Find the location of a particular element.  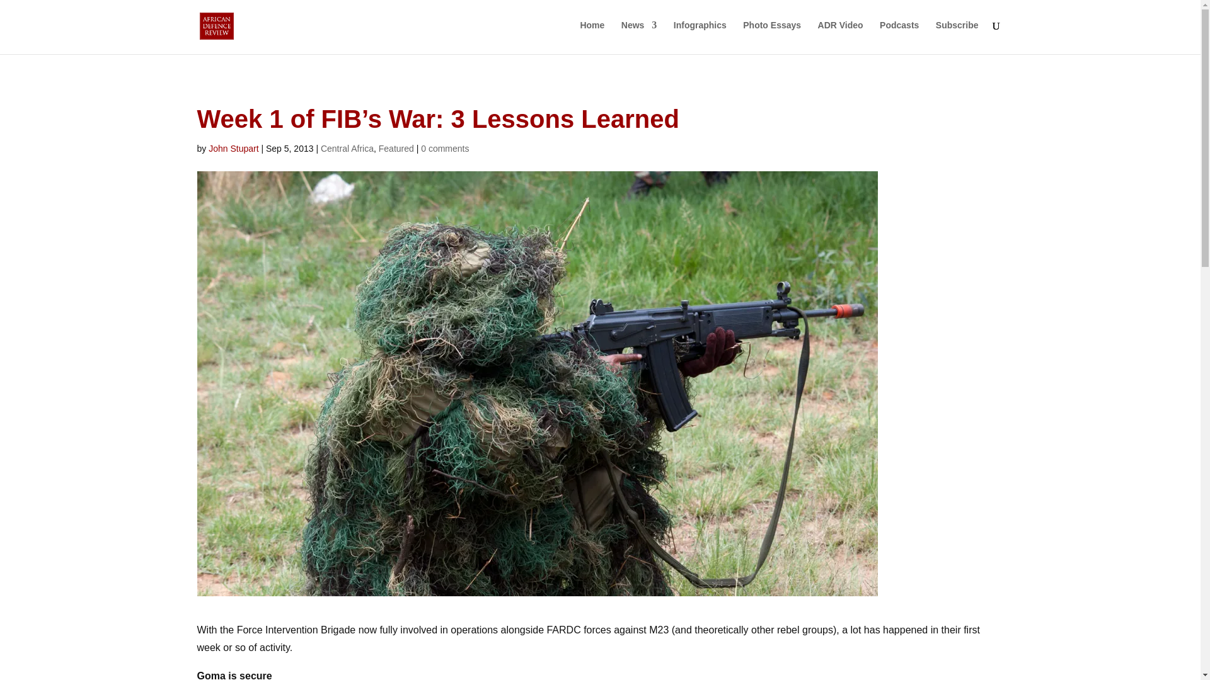

0 comments is located at coordinates (445, 149).